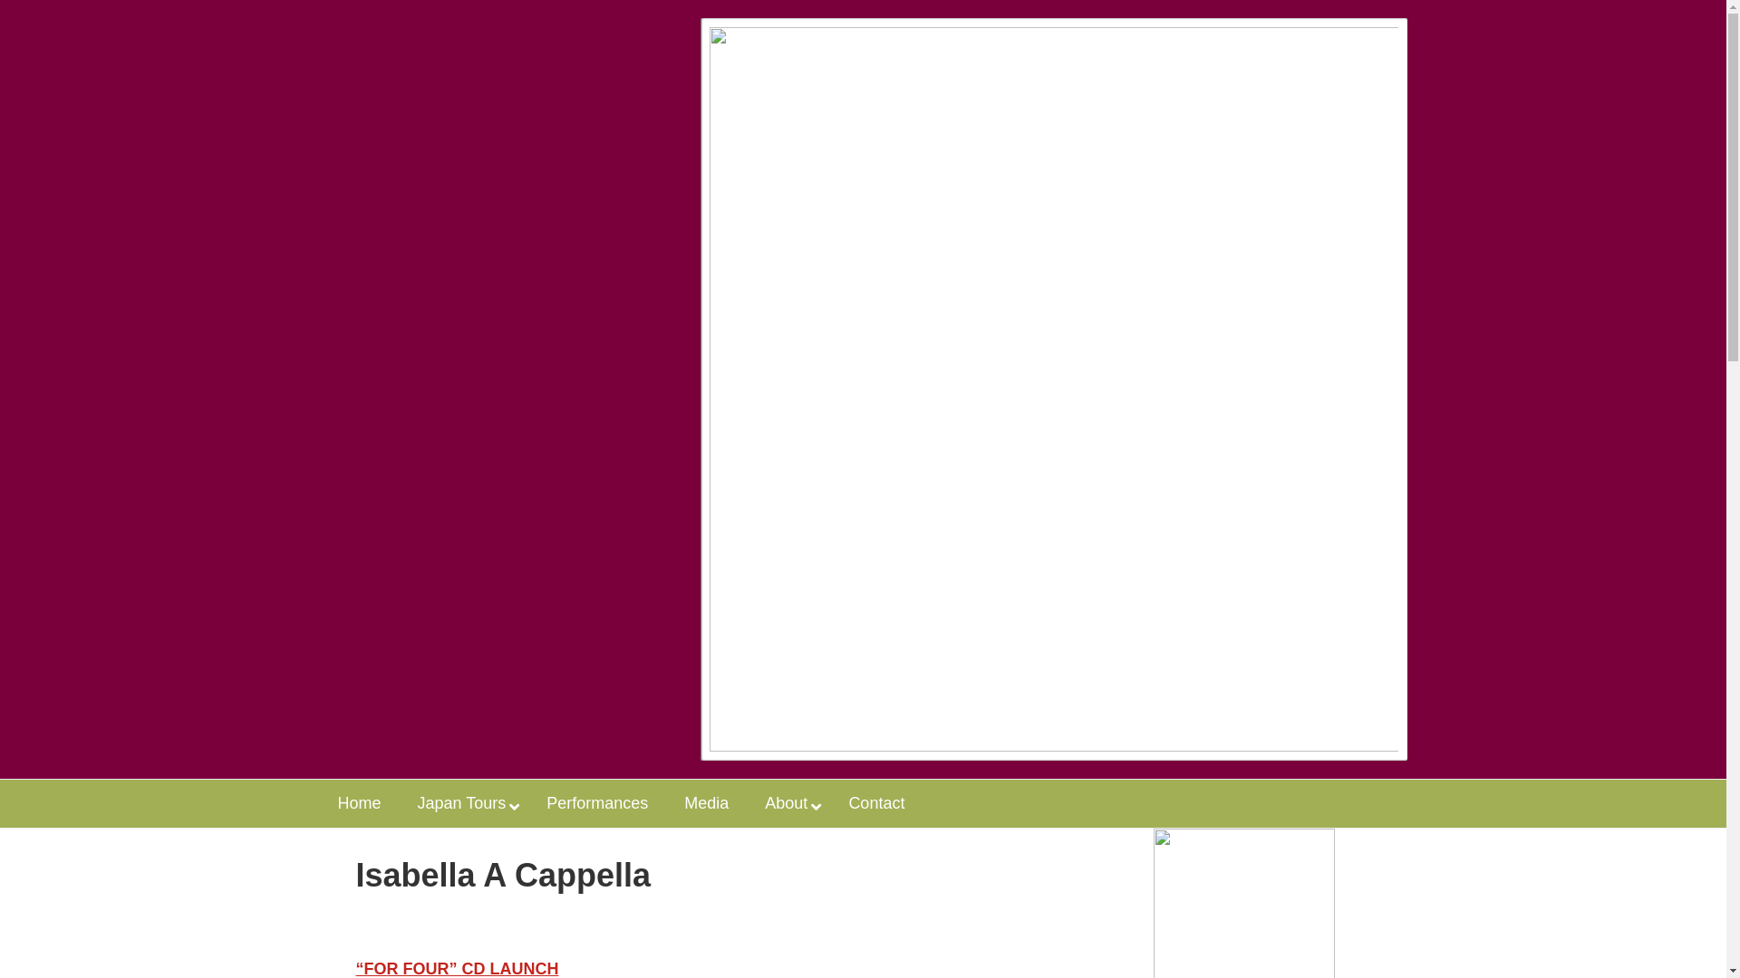 The height and width of the screenshot is (978, 1740). I want to click on Isabella Acappella, so click(482, 91).